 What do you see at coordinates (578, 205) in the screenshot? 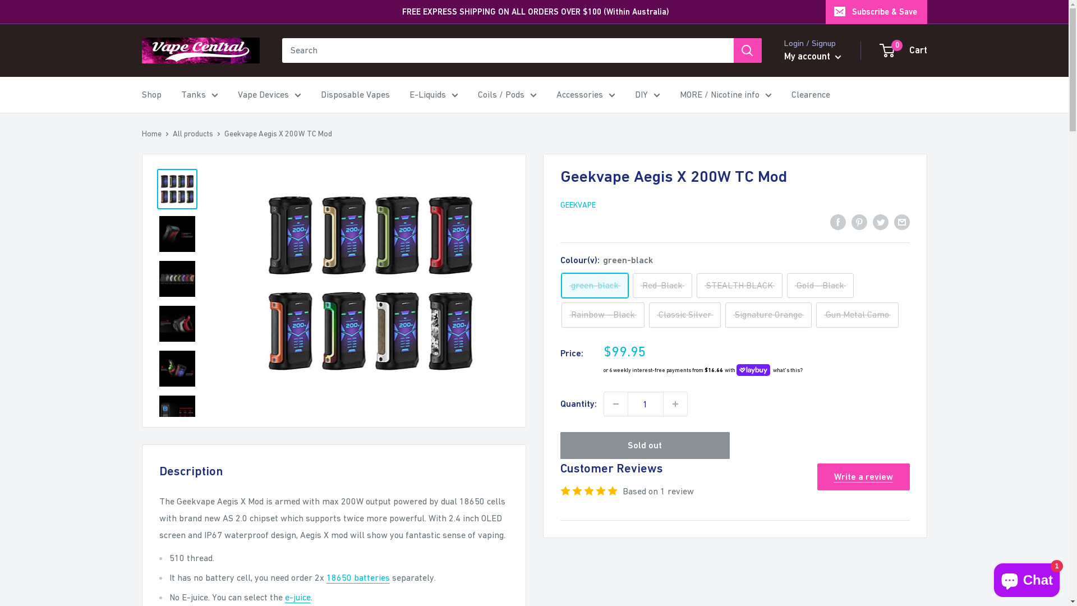
I see `GEEKVAPE` at bounding box center [578, 205].